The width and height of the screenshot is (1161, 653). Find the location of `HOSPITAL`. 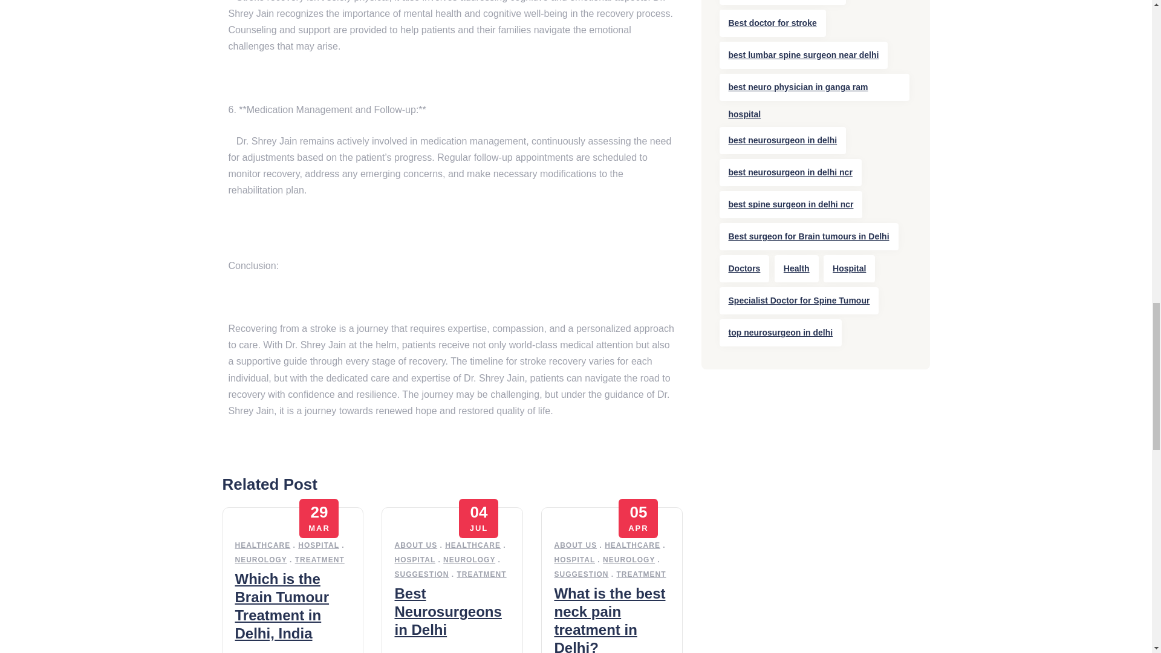

HOSPITAL is located at coordinates (574, 560).